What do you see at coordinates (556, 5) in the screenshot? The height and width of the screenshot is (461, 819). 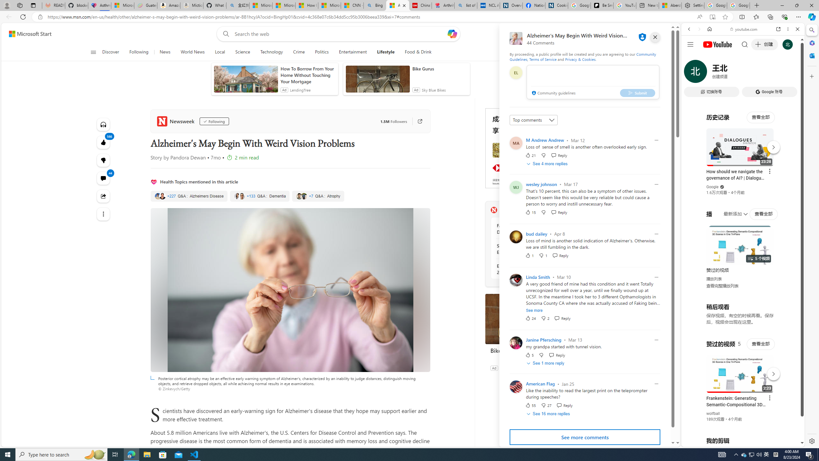 I see `Cookies` at bounding box center [556, 5].